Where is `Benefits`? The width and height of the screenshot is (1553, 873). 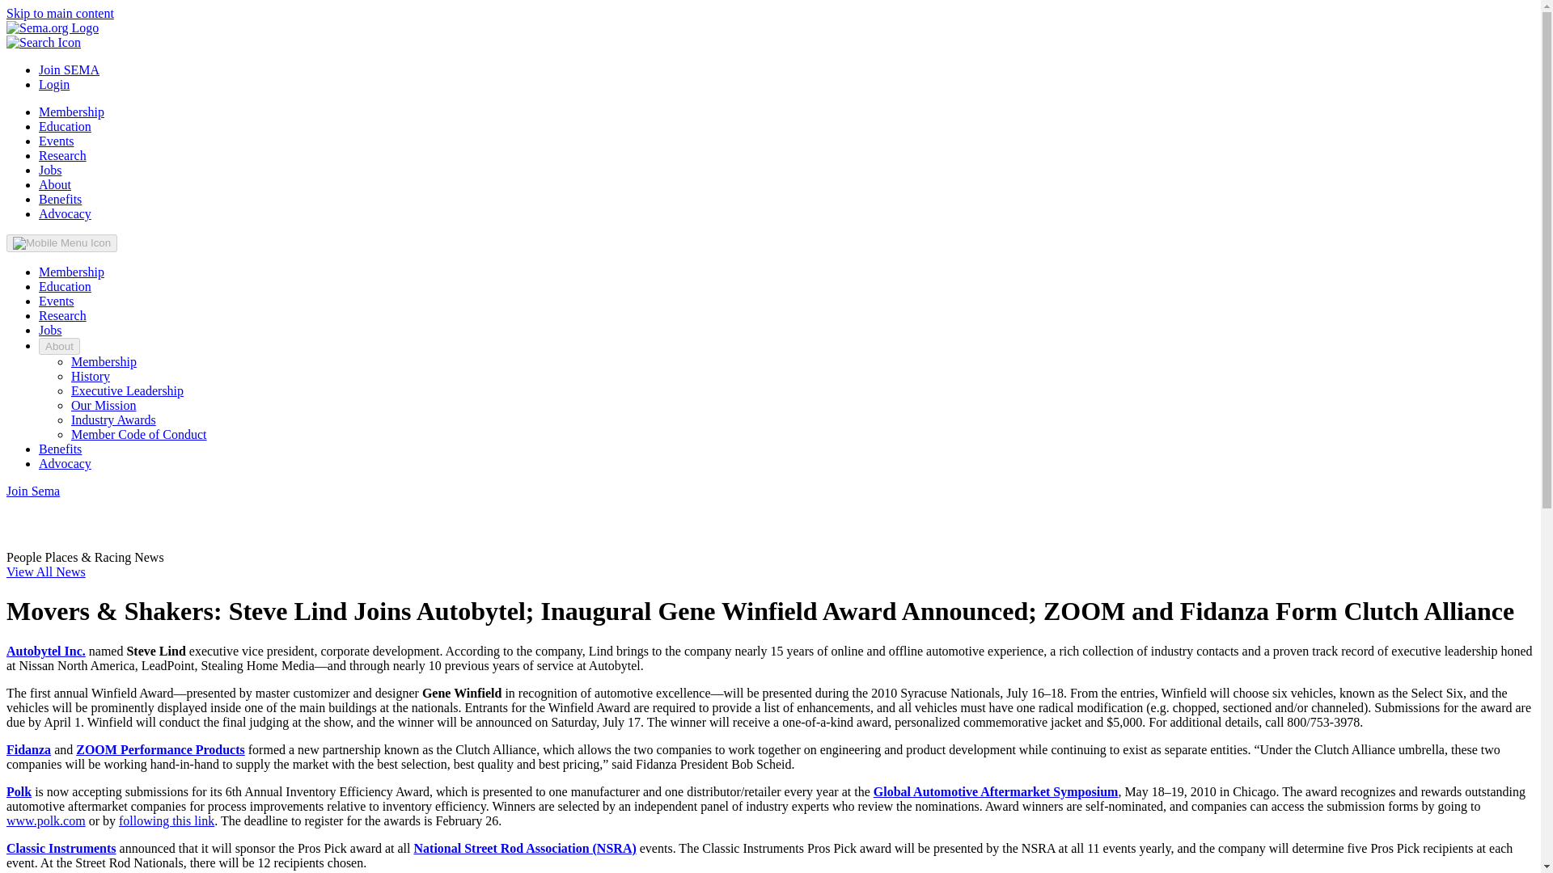 Benefits is located at coordinates (60, 199).